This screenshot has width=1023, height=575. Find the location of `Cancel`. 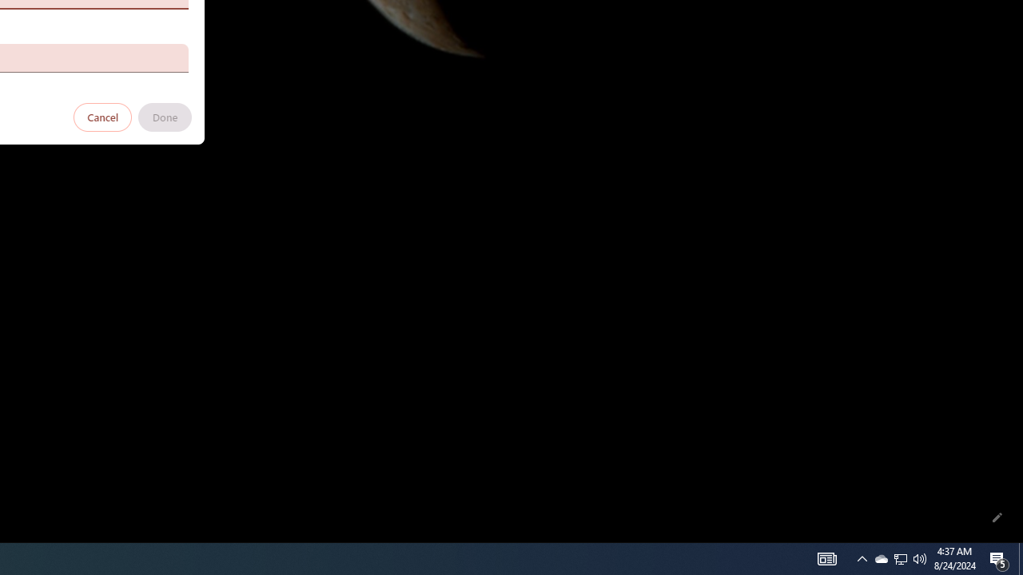

Cancel is located at coordinates (103, 117).